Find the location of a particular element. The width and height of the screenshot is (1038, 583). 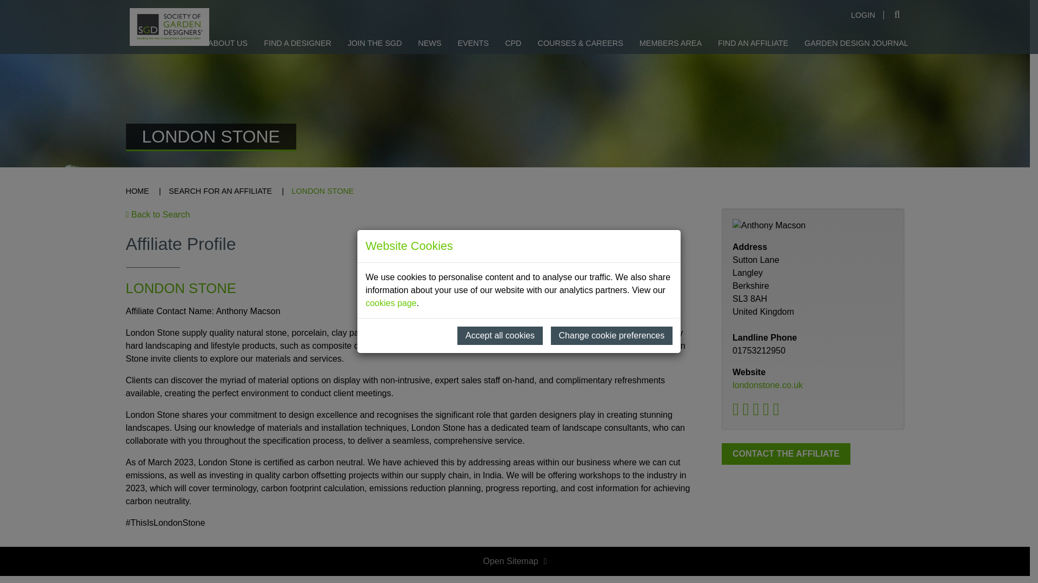

Anthony Macson is located at coordinates (813, 226).